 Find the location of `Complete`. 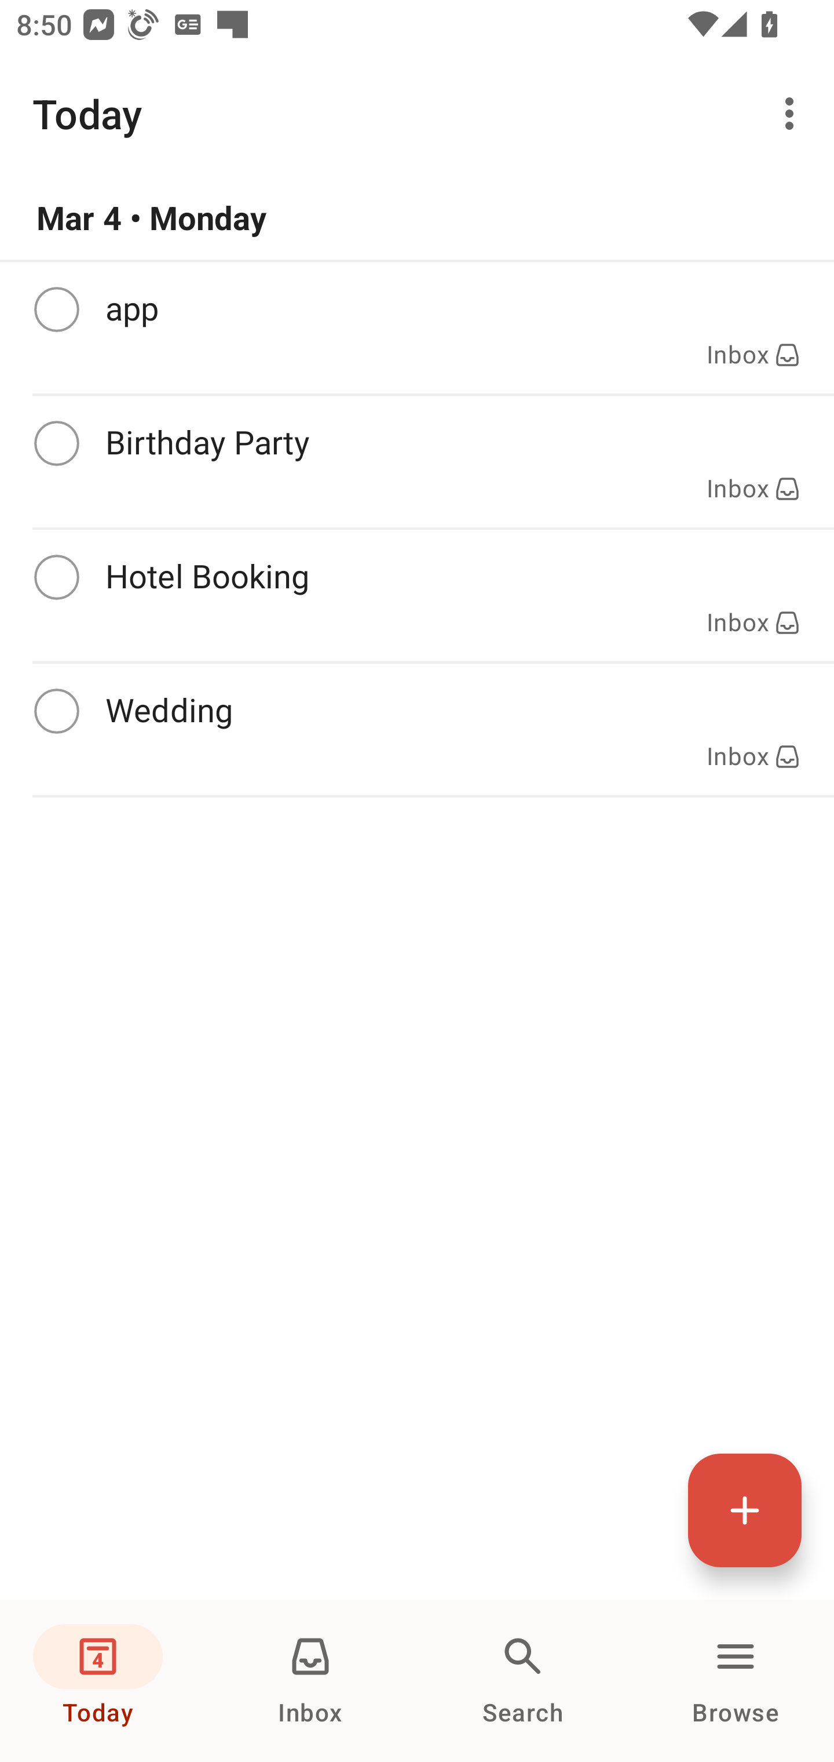

Complete is located at coordinates (56, 444).